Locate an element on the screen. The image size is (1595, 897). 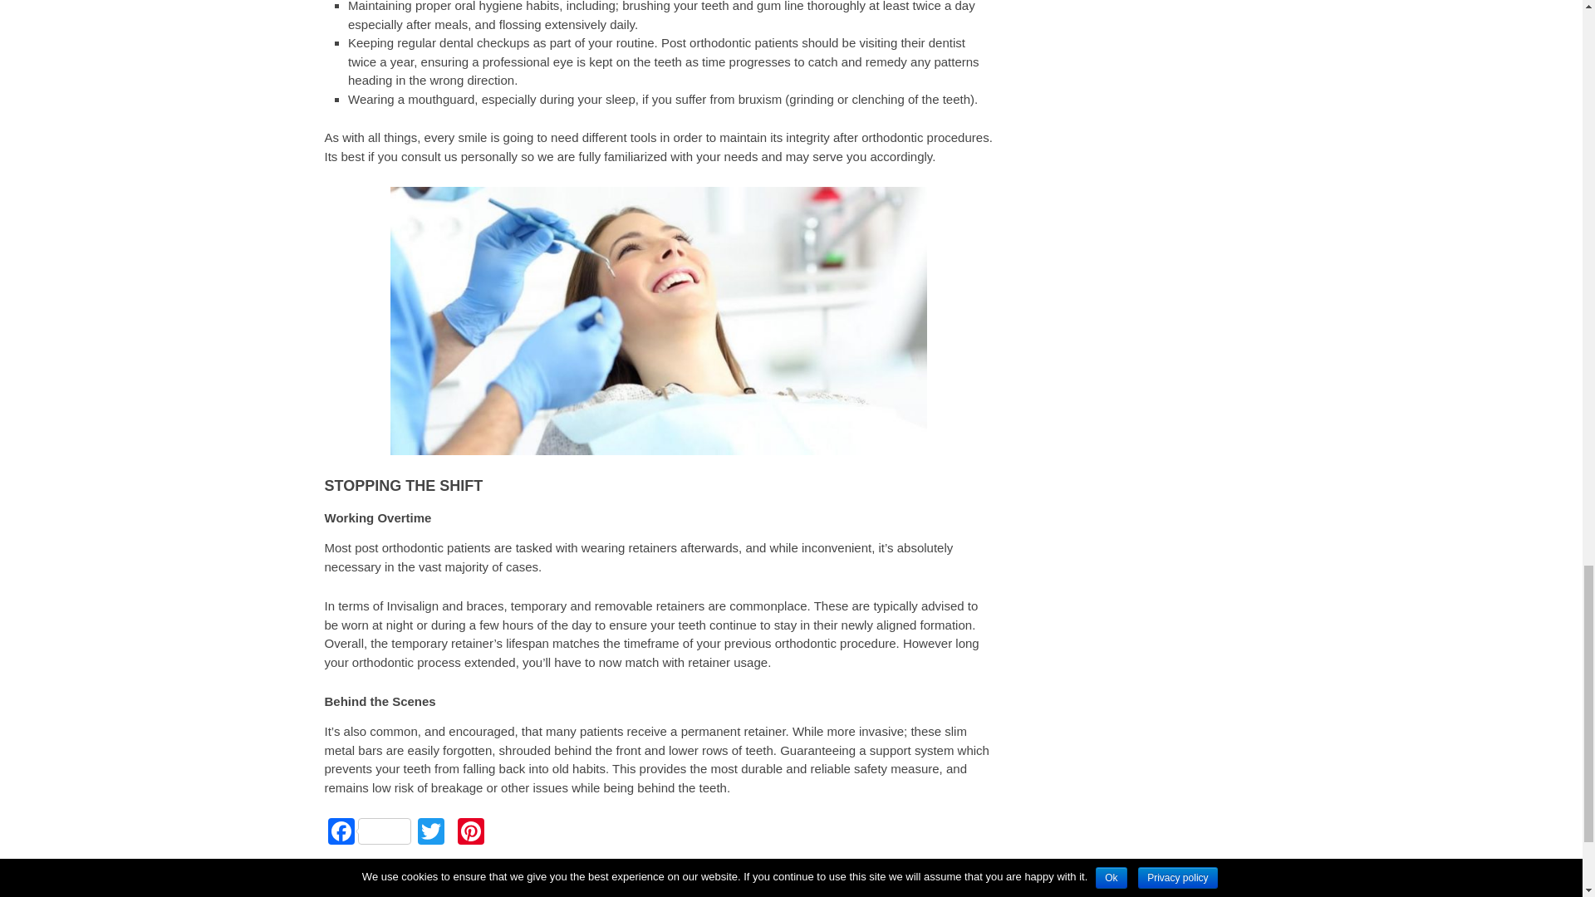
Pinterest is located at coordinates (469, 832).